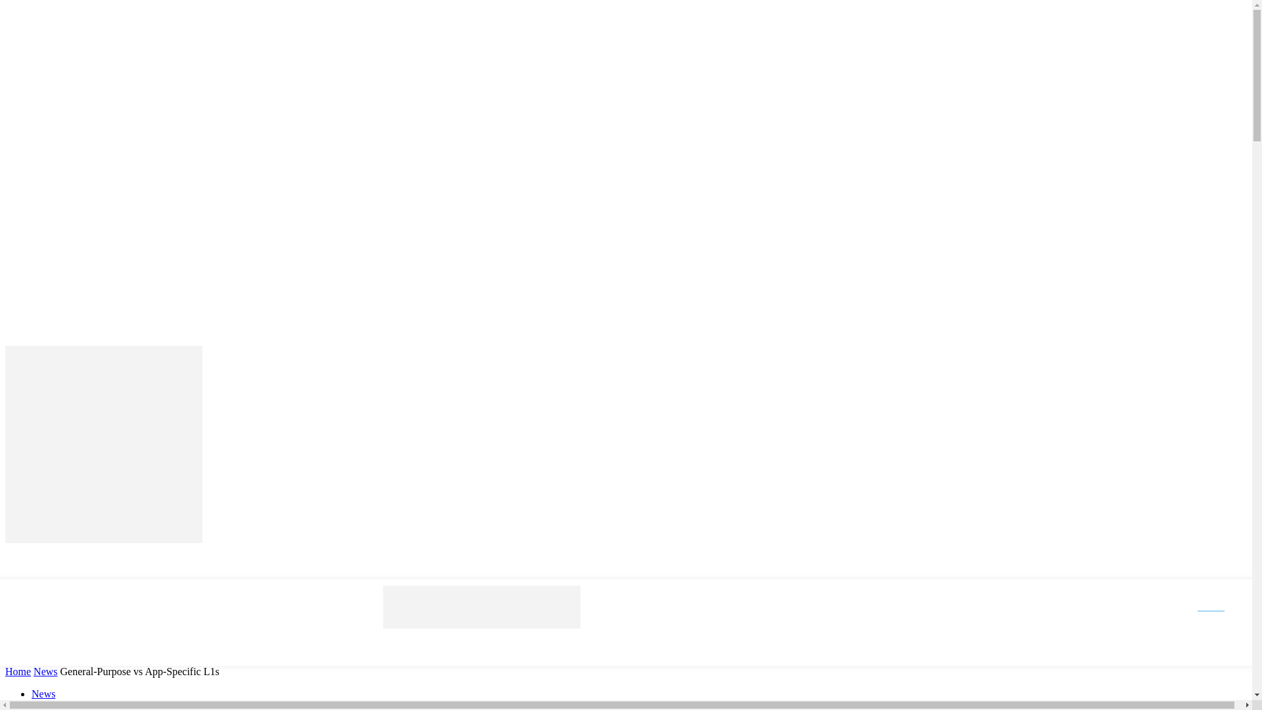 The height and width of the screenshot is (710, 1262). Describe the element at coordinates (103, 444) in the screenshot. I see `BT Logo` at that location.